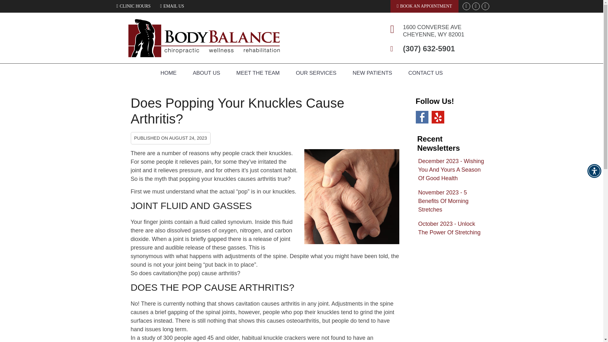  What do you see at coordinates (372, 73) in the screenshot?
I see `NEW PATIENTS` at bounding box center [372, 73].